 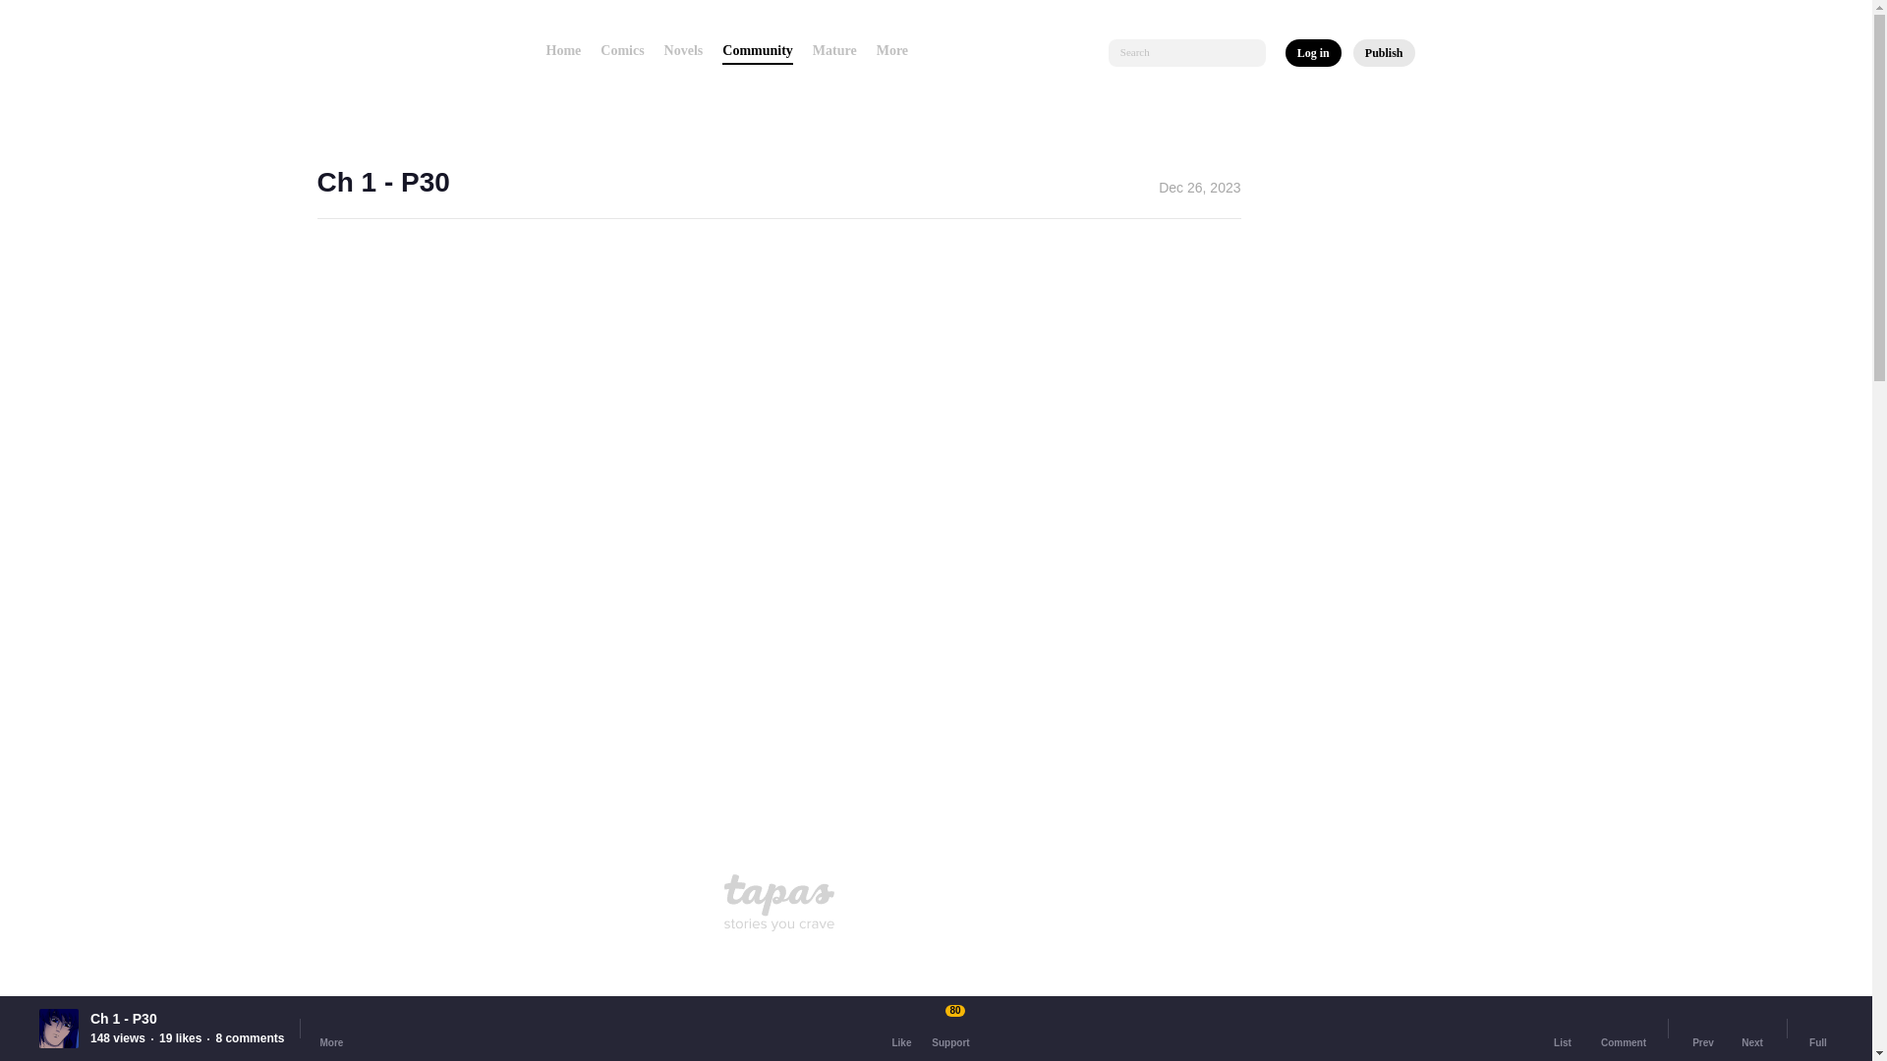 I want to click on Mature, so click(x=834, y=51).